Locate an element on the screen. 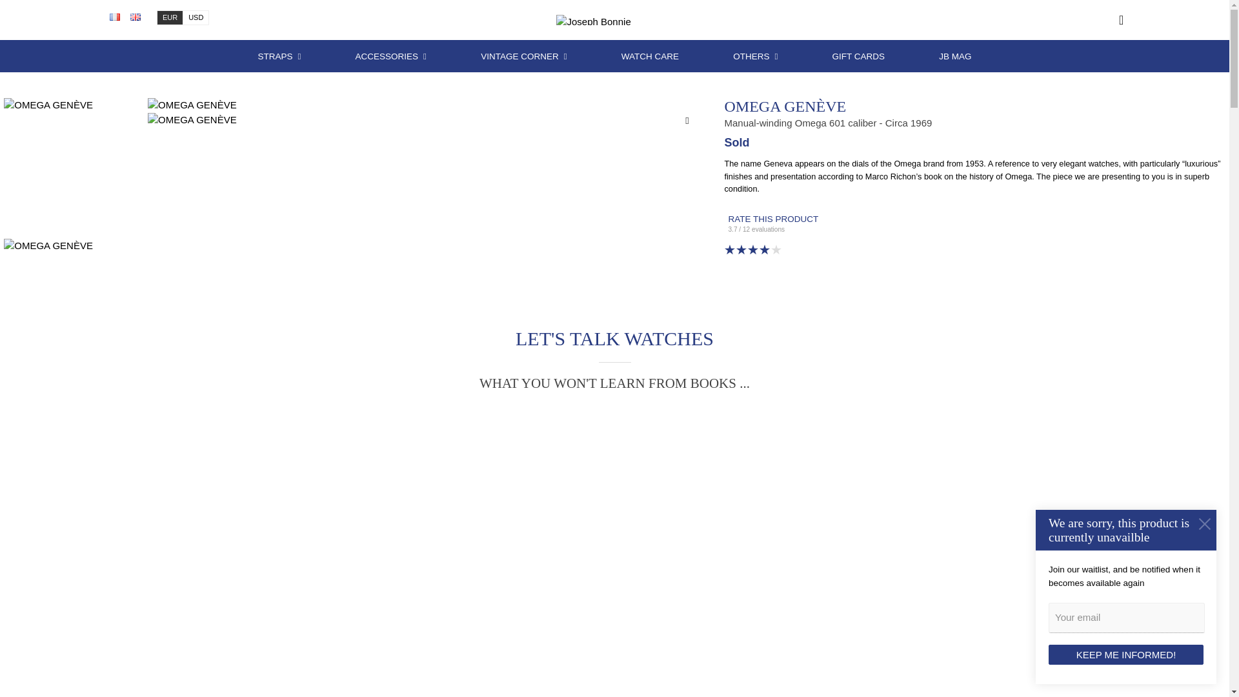 Image resolution: width=1239 pixels, height=697 pixels. Add to wishlist is located at coordinates (687, 120).